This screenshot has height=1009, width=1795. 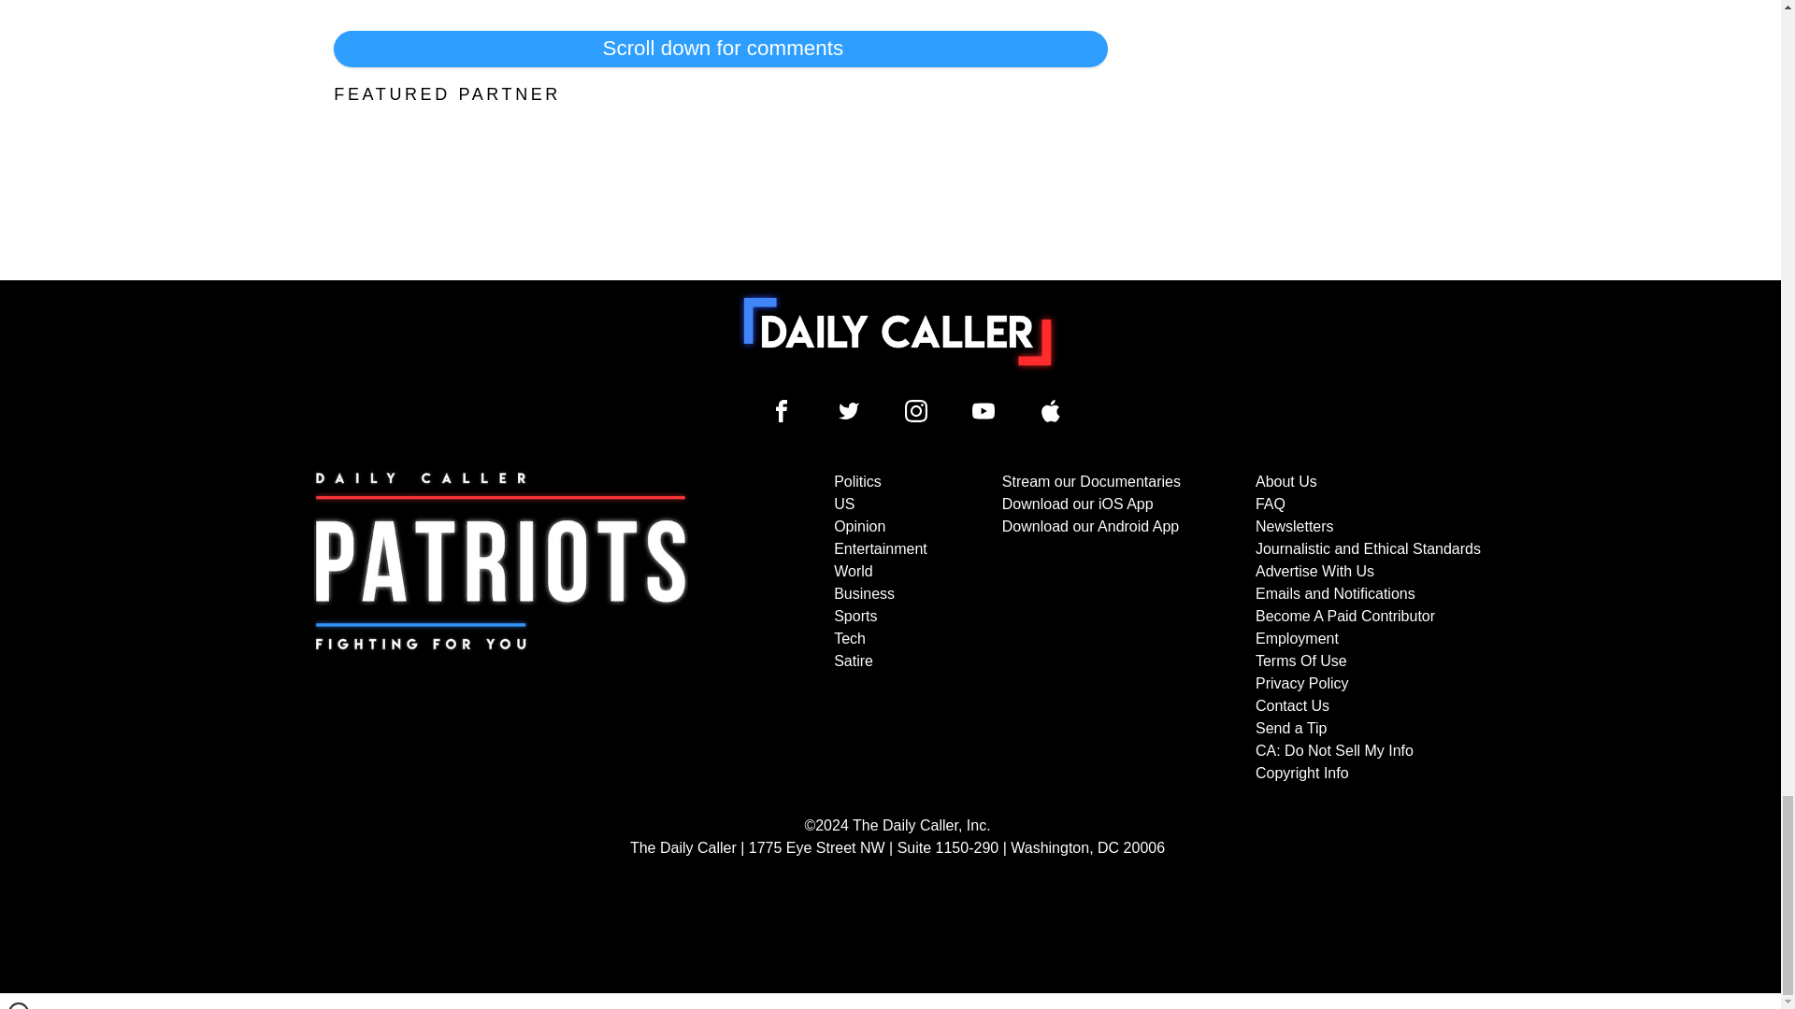 I want to click on To home page, so click(x=897, y=331).